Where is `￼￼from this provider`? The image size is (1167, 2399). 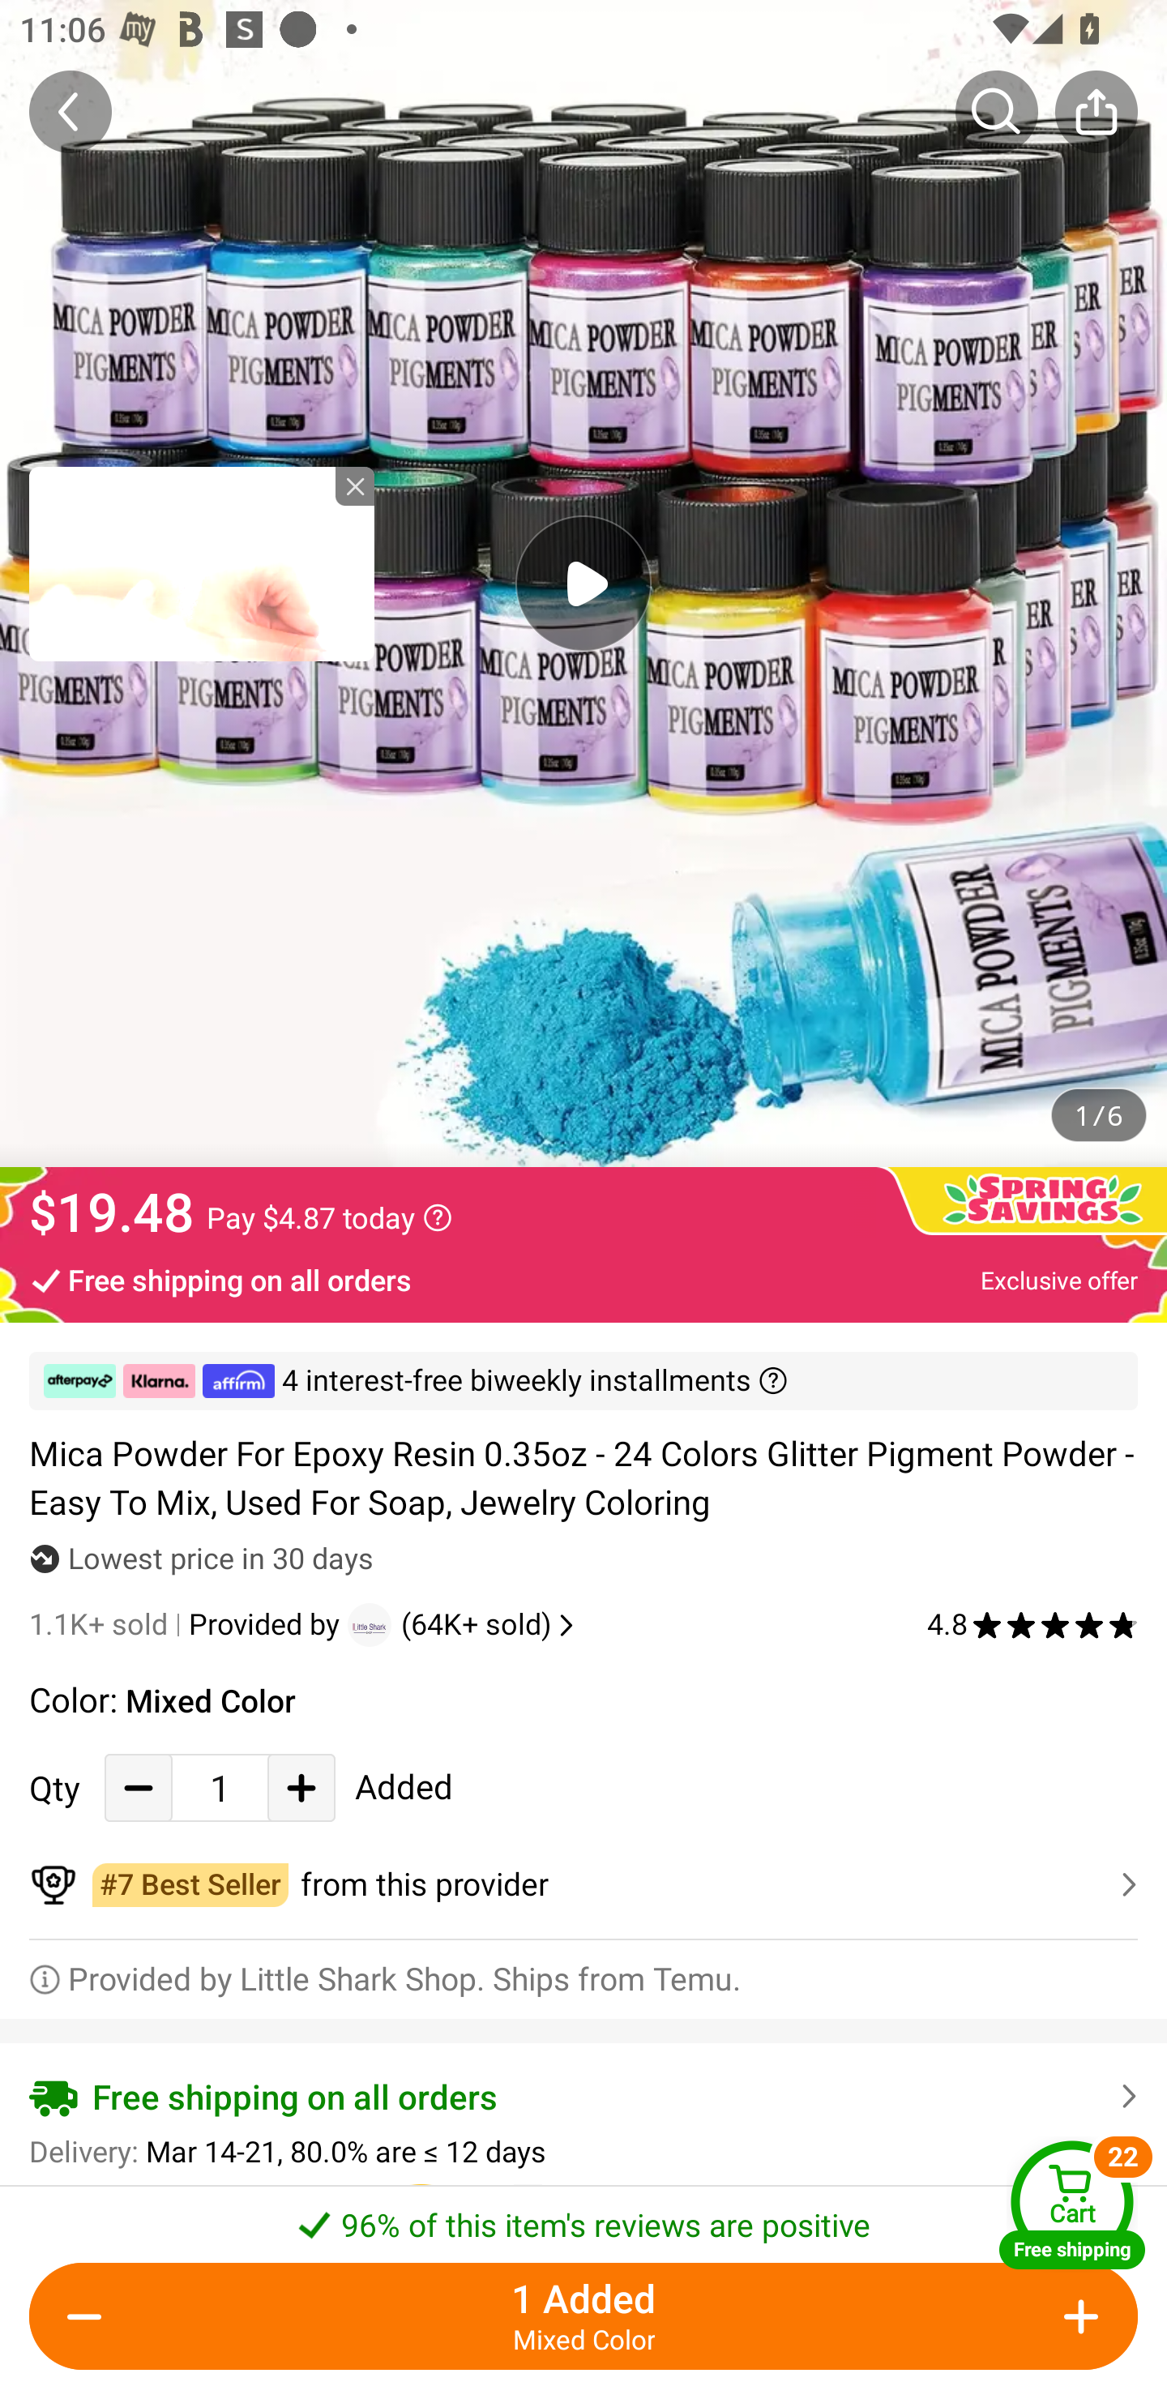
￼￼from this provider is located at coordinates (583, 1885).